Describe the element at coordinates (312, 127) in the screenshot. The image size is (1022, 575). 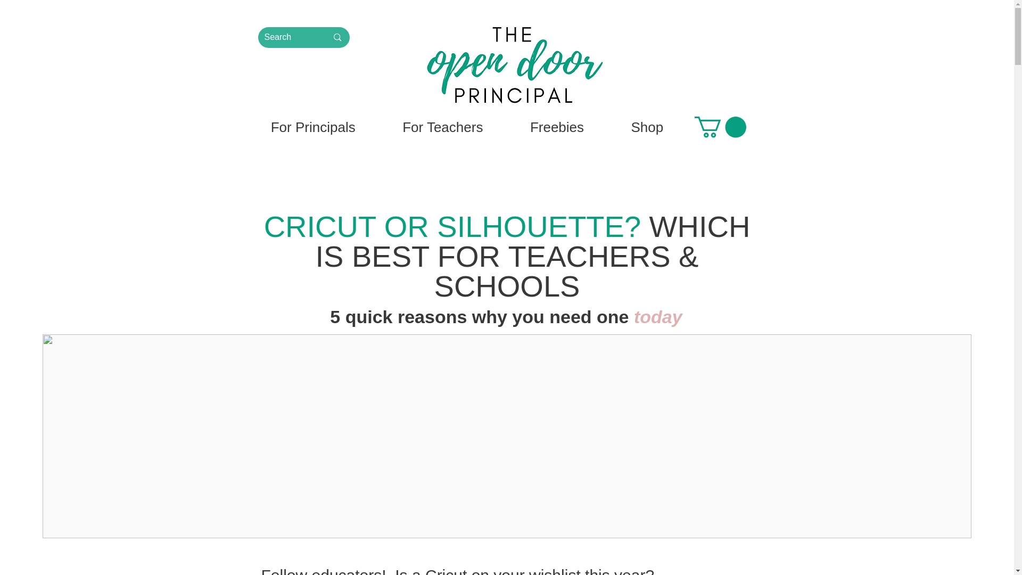
I see `For Principals` at that location.